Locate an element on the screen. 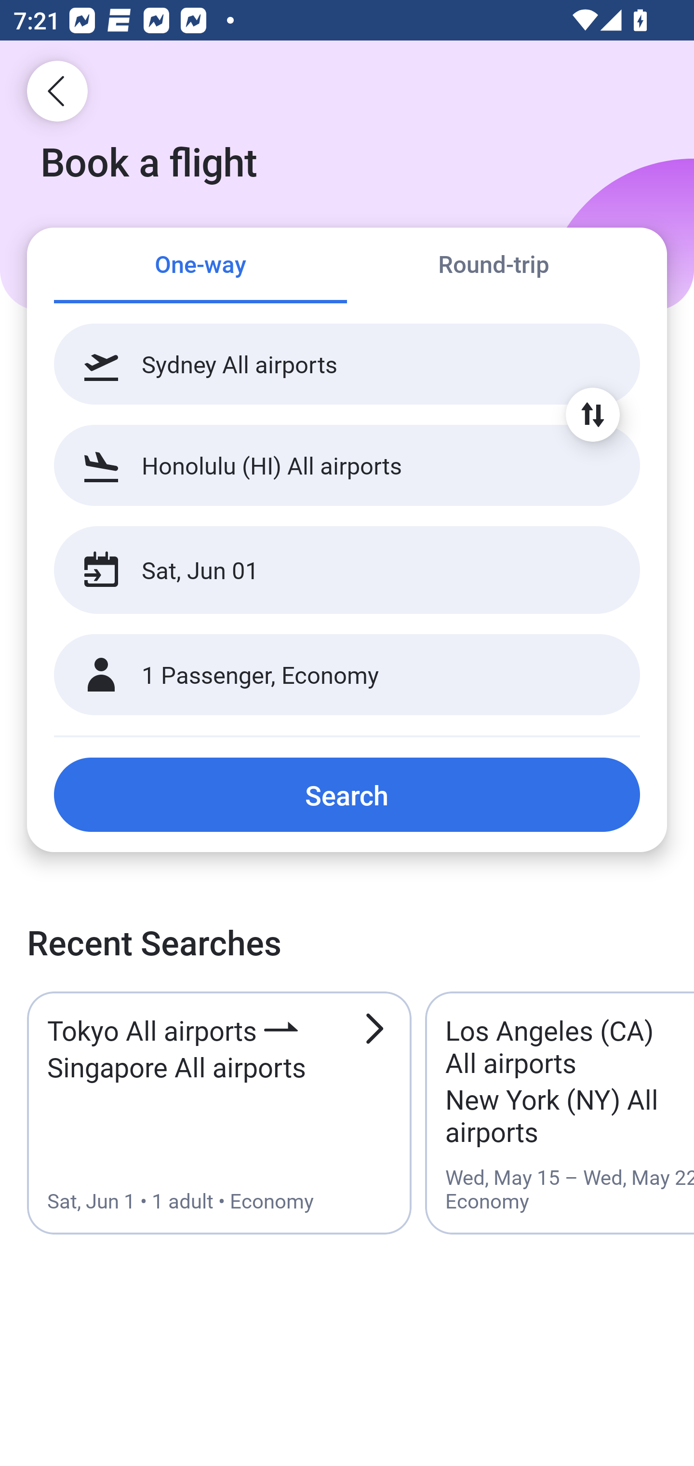 The height and width of the screenshot is (1466, 694). Sat, Jun 01 is located at coordinates (327, 570).